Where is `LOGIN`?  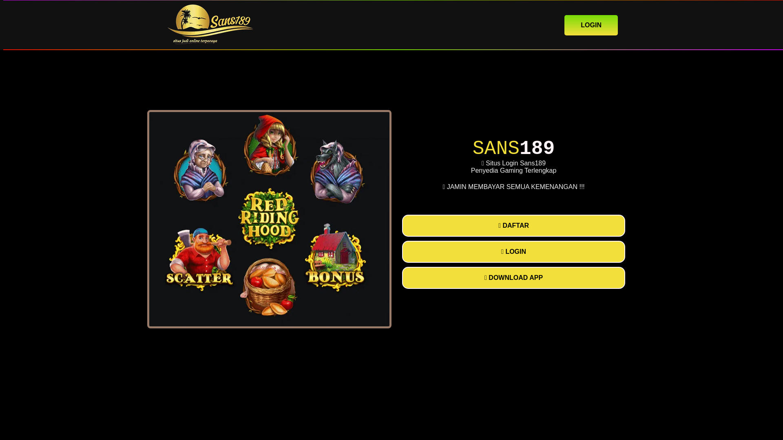 LOGIN is located at coordinates (513, 251).